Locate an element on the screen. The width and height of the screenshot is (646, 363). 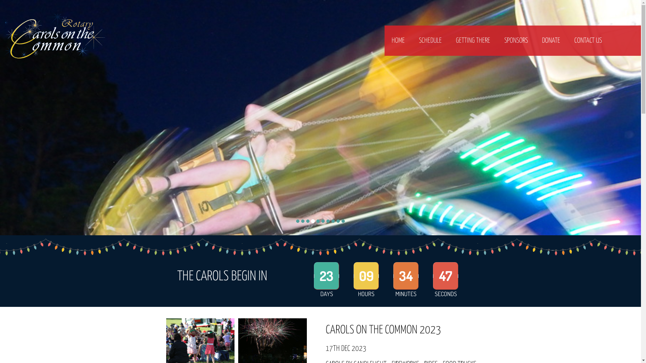
CONTACT US is located at coordinates (588, 41).